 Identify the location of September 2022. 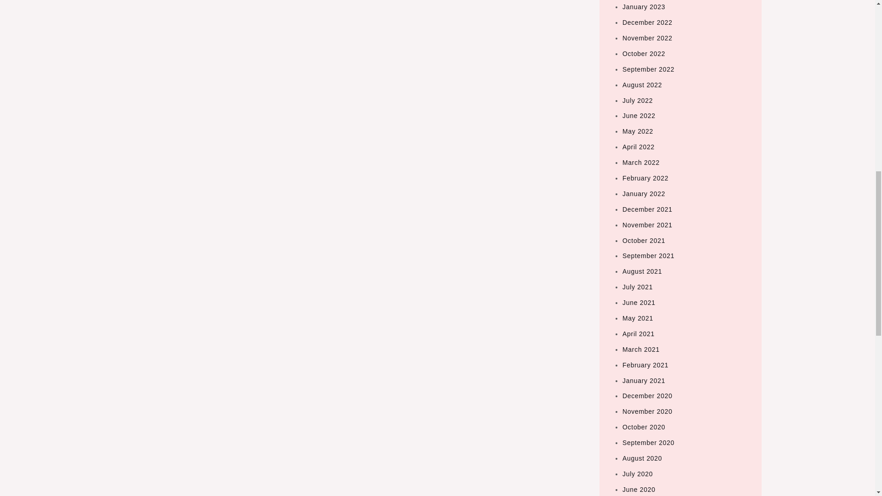
(649, 69).